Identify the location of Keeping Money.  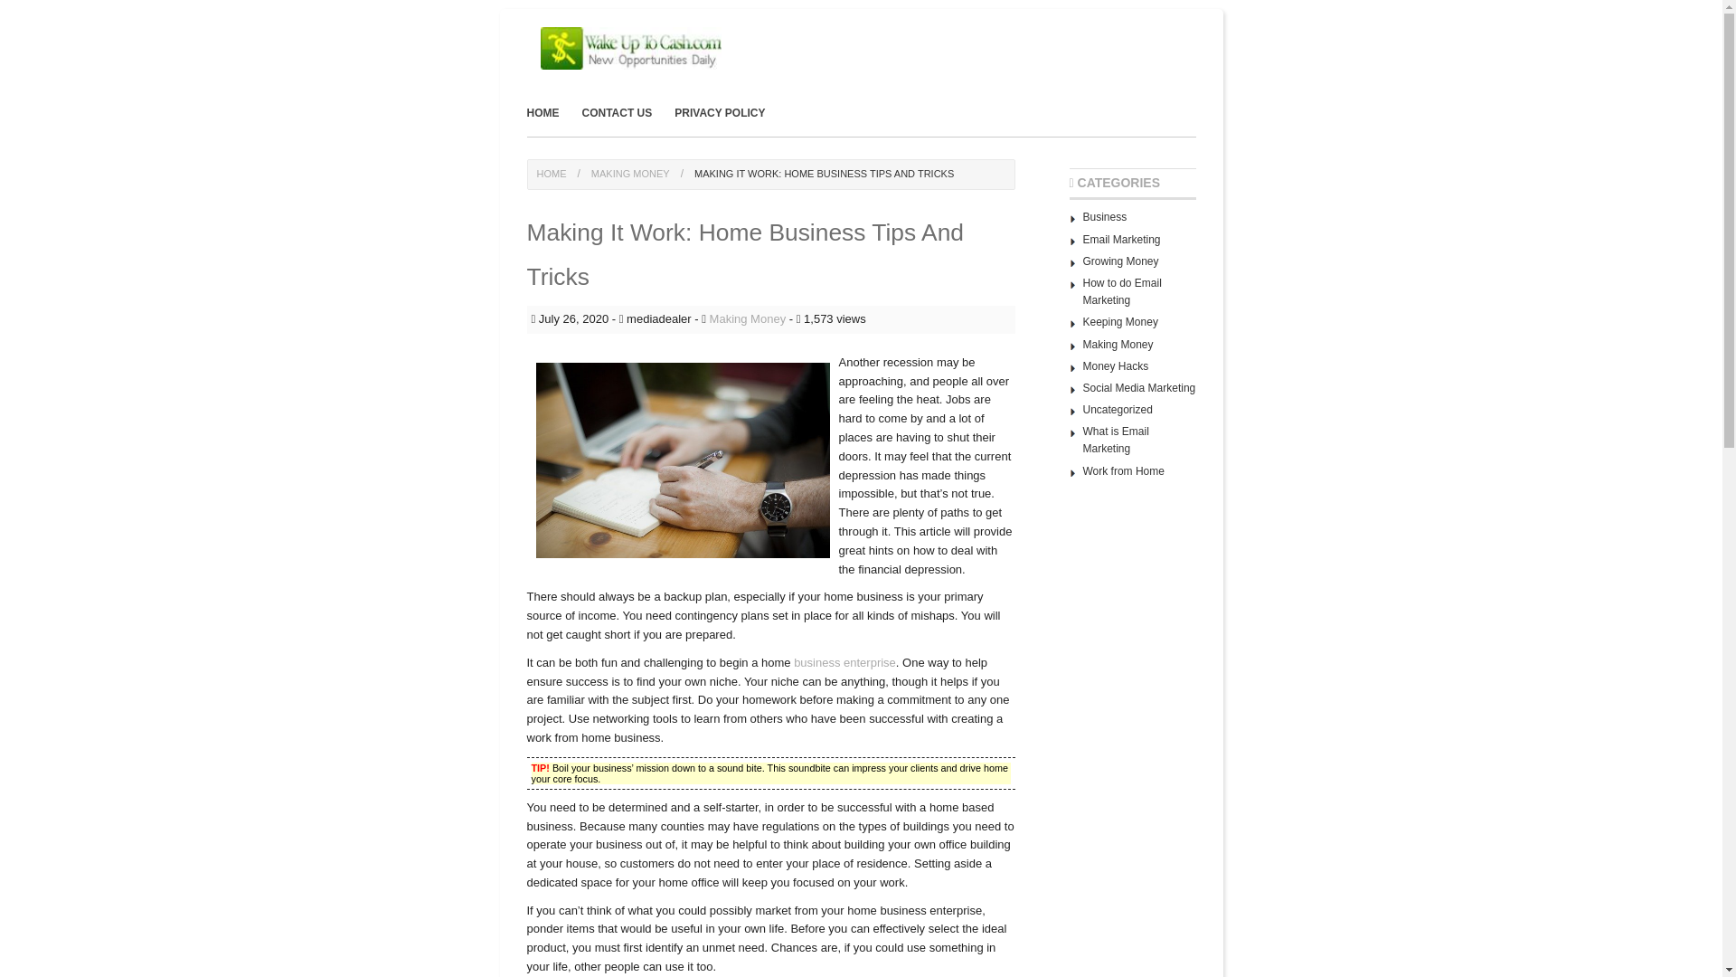
(1120, 321).